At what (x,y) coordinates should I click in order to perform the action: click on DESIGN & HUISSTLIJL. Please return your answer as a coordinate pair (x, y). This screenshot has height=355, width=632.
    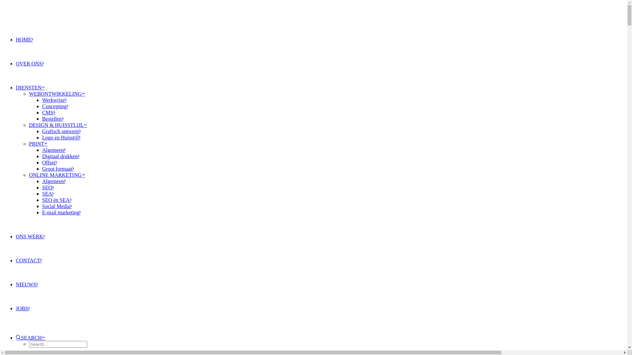
    Looking at the image, I should click on (58, 125).